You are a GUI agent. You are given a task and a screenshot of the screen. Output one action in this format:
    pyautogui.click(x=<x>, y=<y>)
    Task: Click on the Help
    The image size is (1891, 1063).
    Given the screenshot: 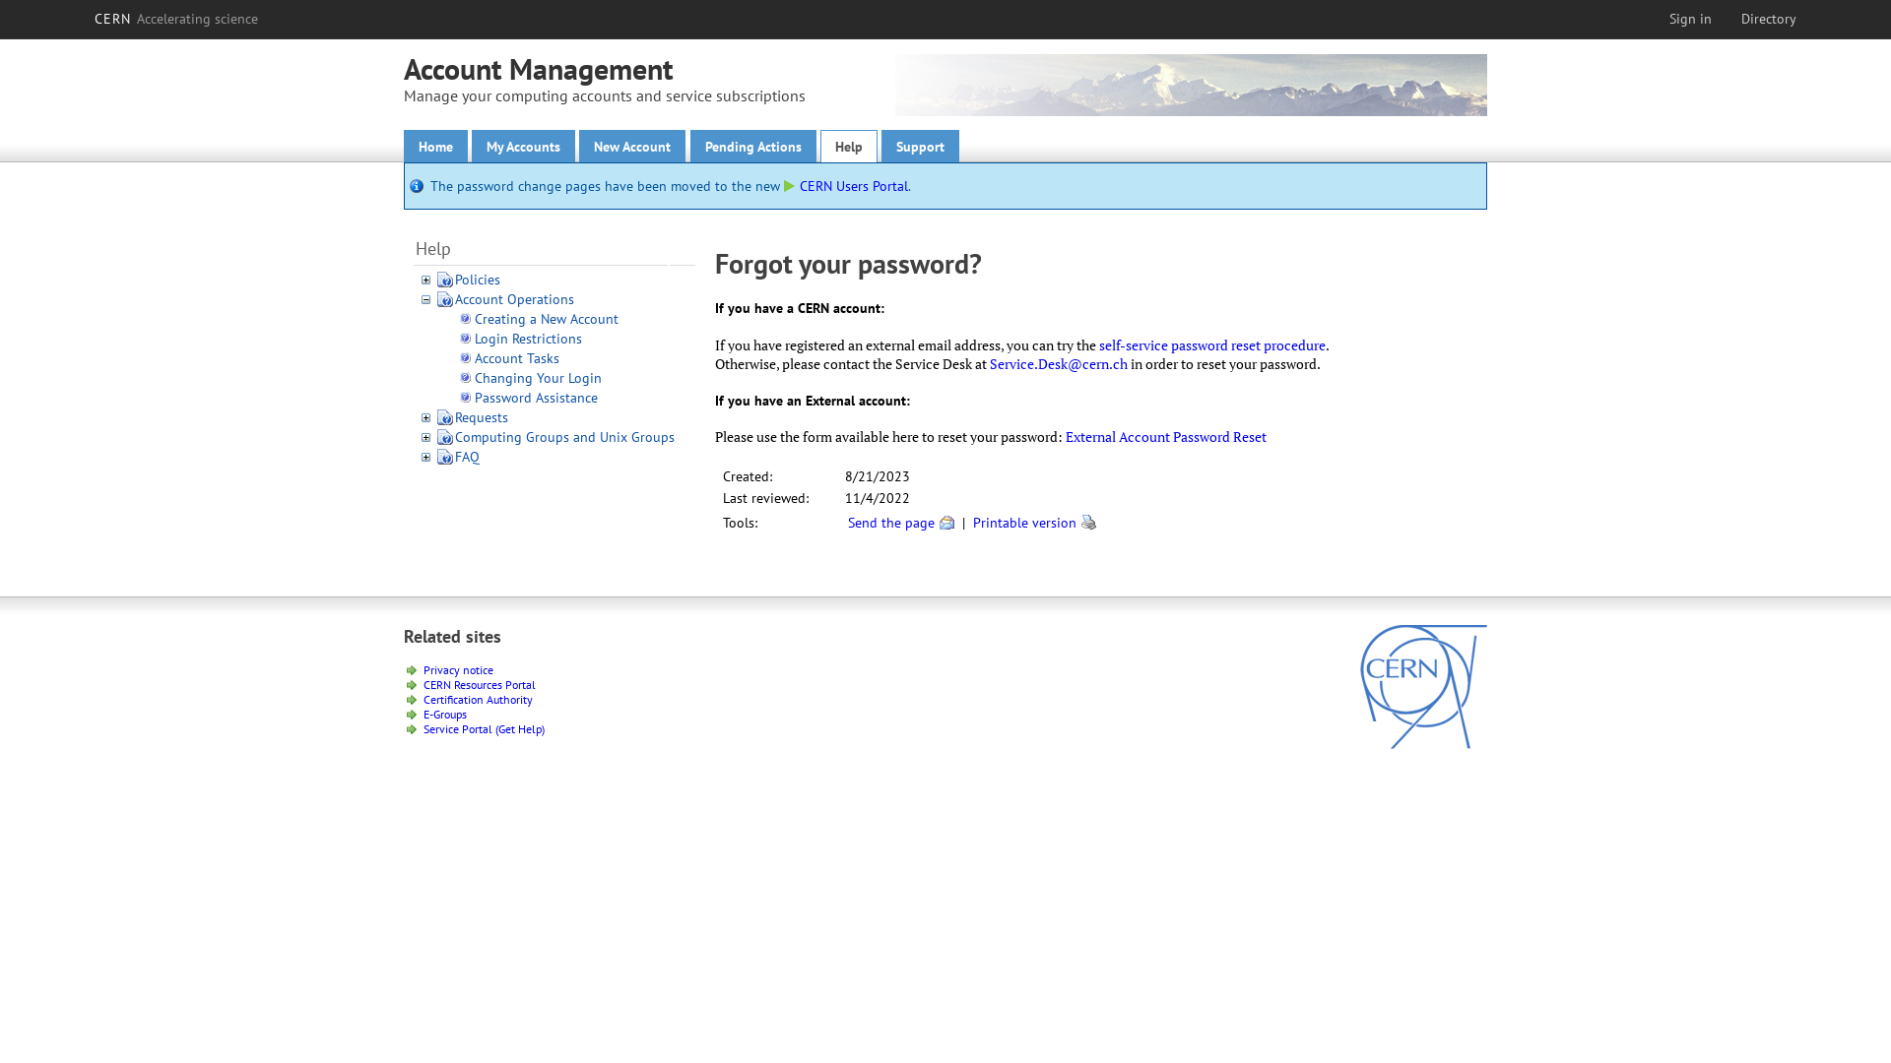 What is the action you would take?
    pyautogui.click(x=849, y=146)
    